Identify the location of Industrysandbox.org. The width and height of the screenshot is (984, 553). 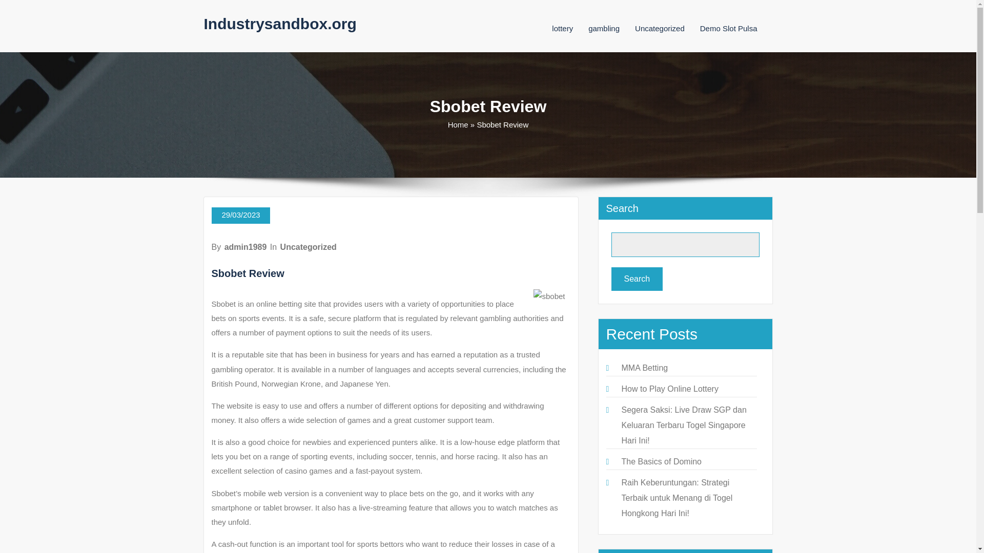
(280, 24).